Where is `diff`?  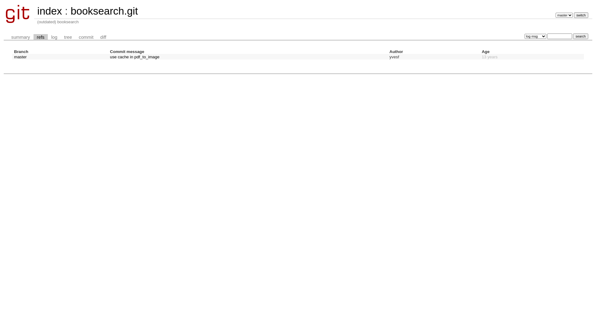
diff is located at coordinates (103, 37).